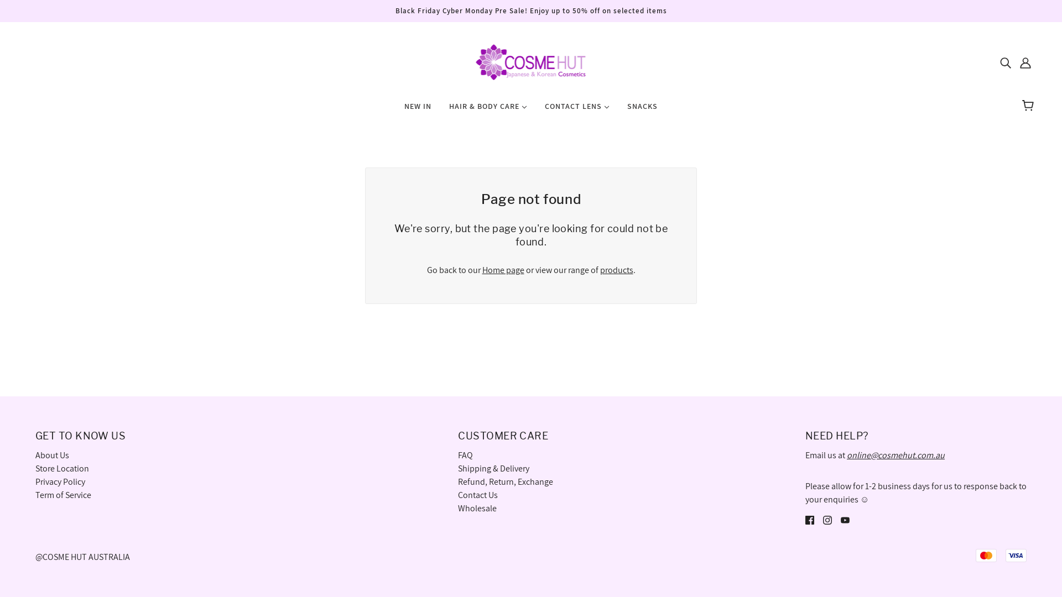 The width and height of the screenshot is (1062, 597). I want to click on Privacy Policy, so click(60, 482).